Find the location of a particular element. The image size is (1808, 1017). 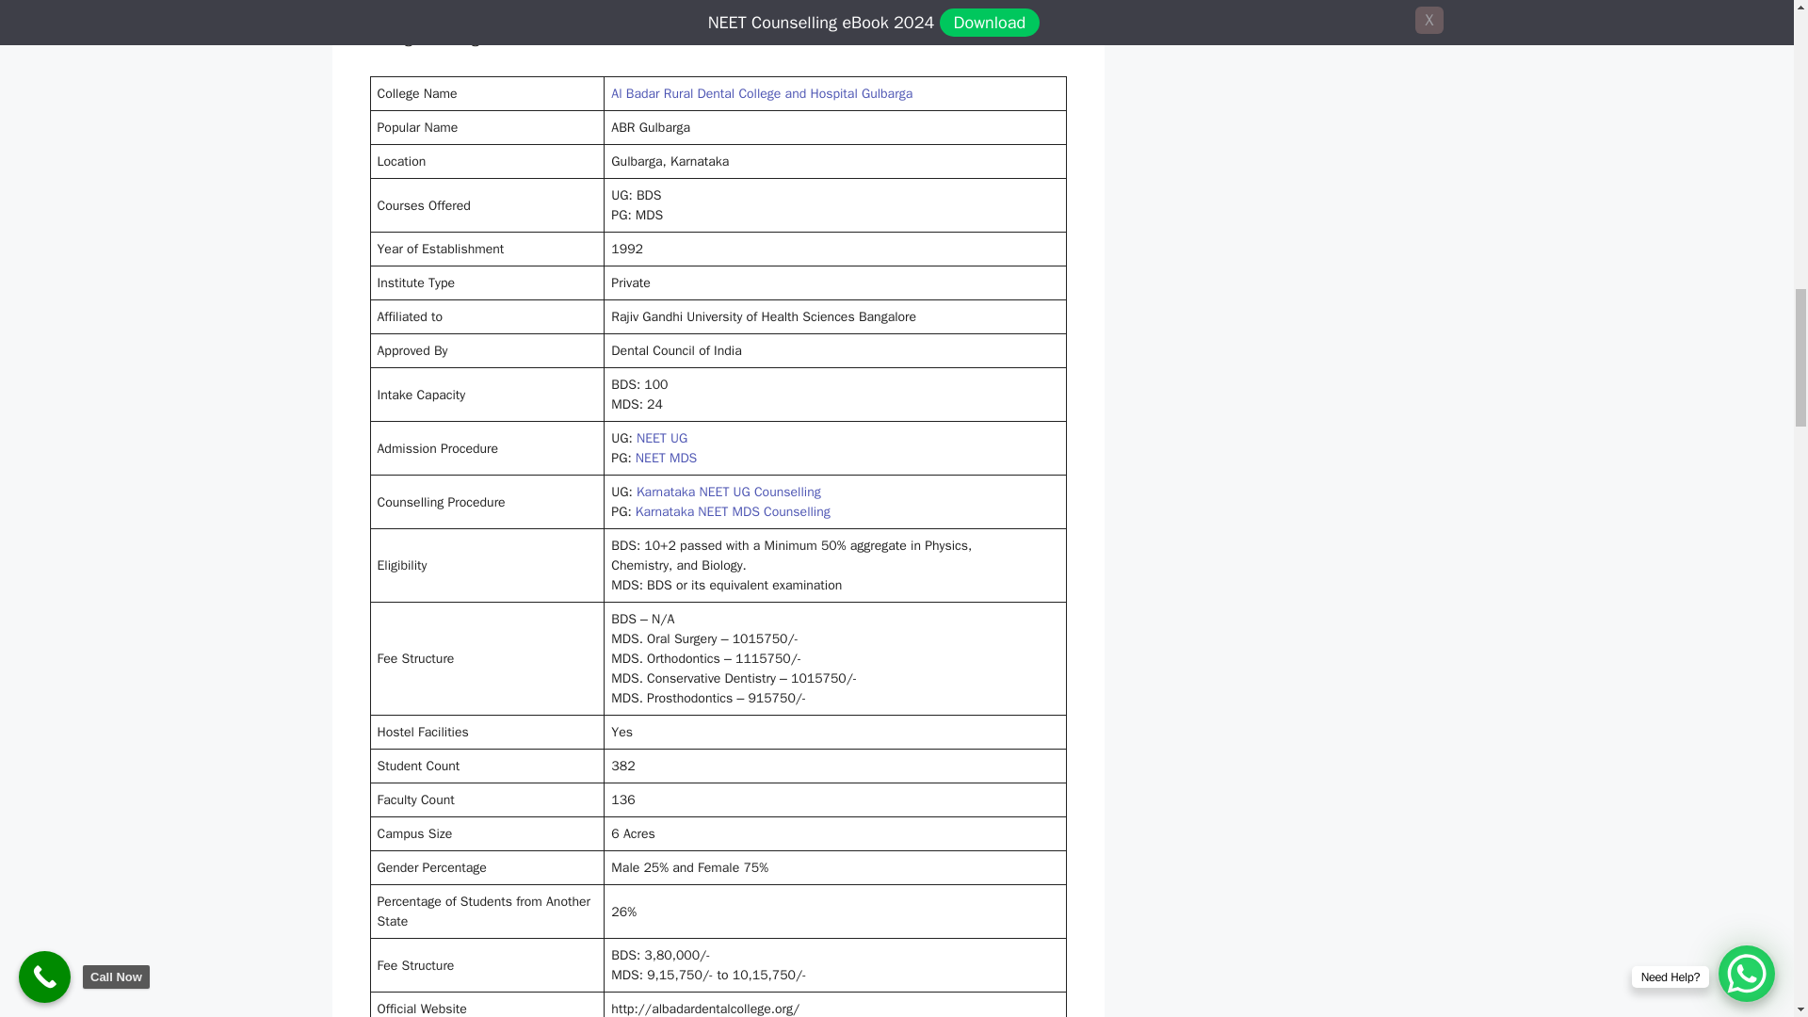

NEET UG is located at coordinates (661, 438).